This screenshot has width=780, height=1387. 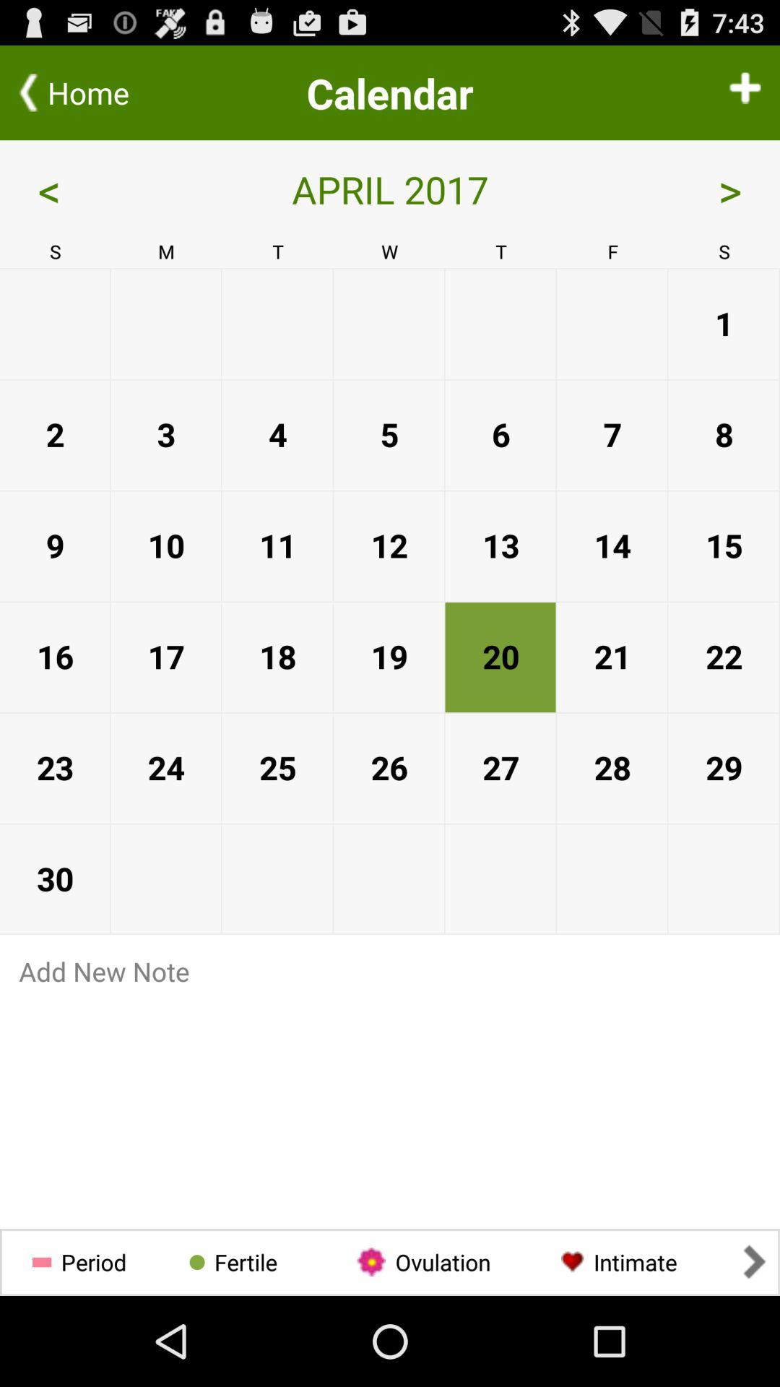 I want to click on tap icon next to the < app, so click(x=745, y=92).